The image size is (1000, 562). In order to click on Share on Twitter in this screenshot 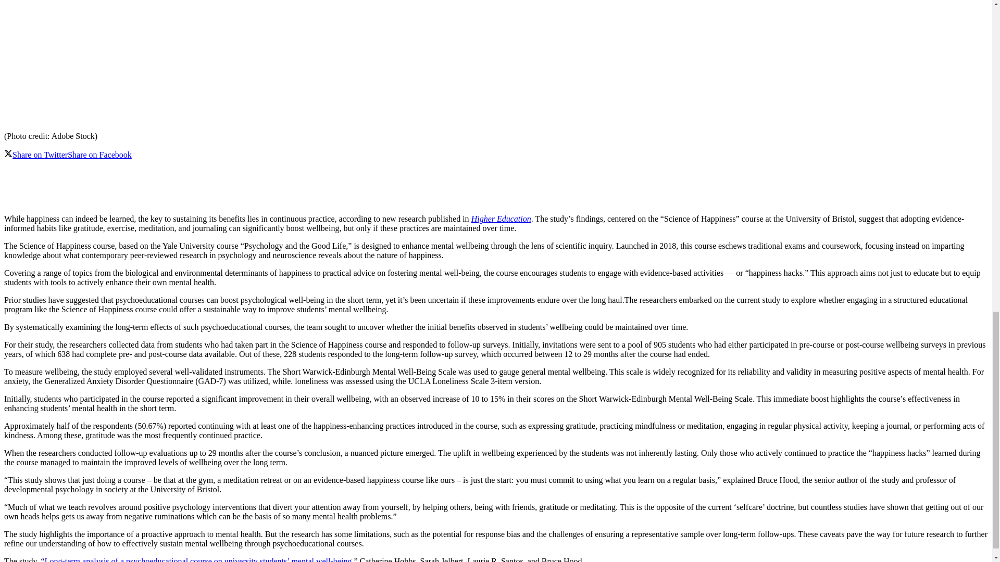, I will do `click(35, 155)`.